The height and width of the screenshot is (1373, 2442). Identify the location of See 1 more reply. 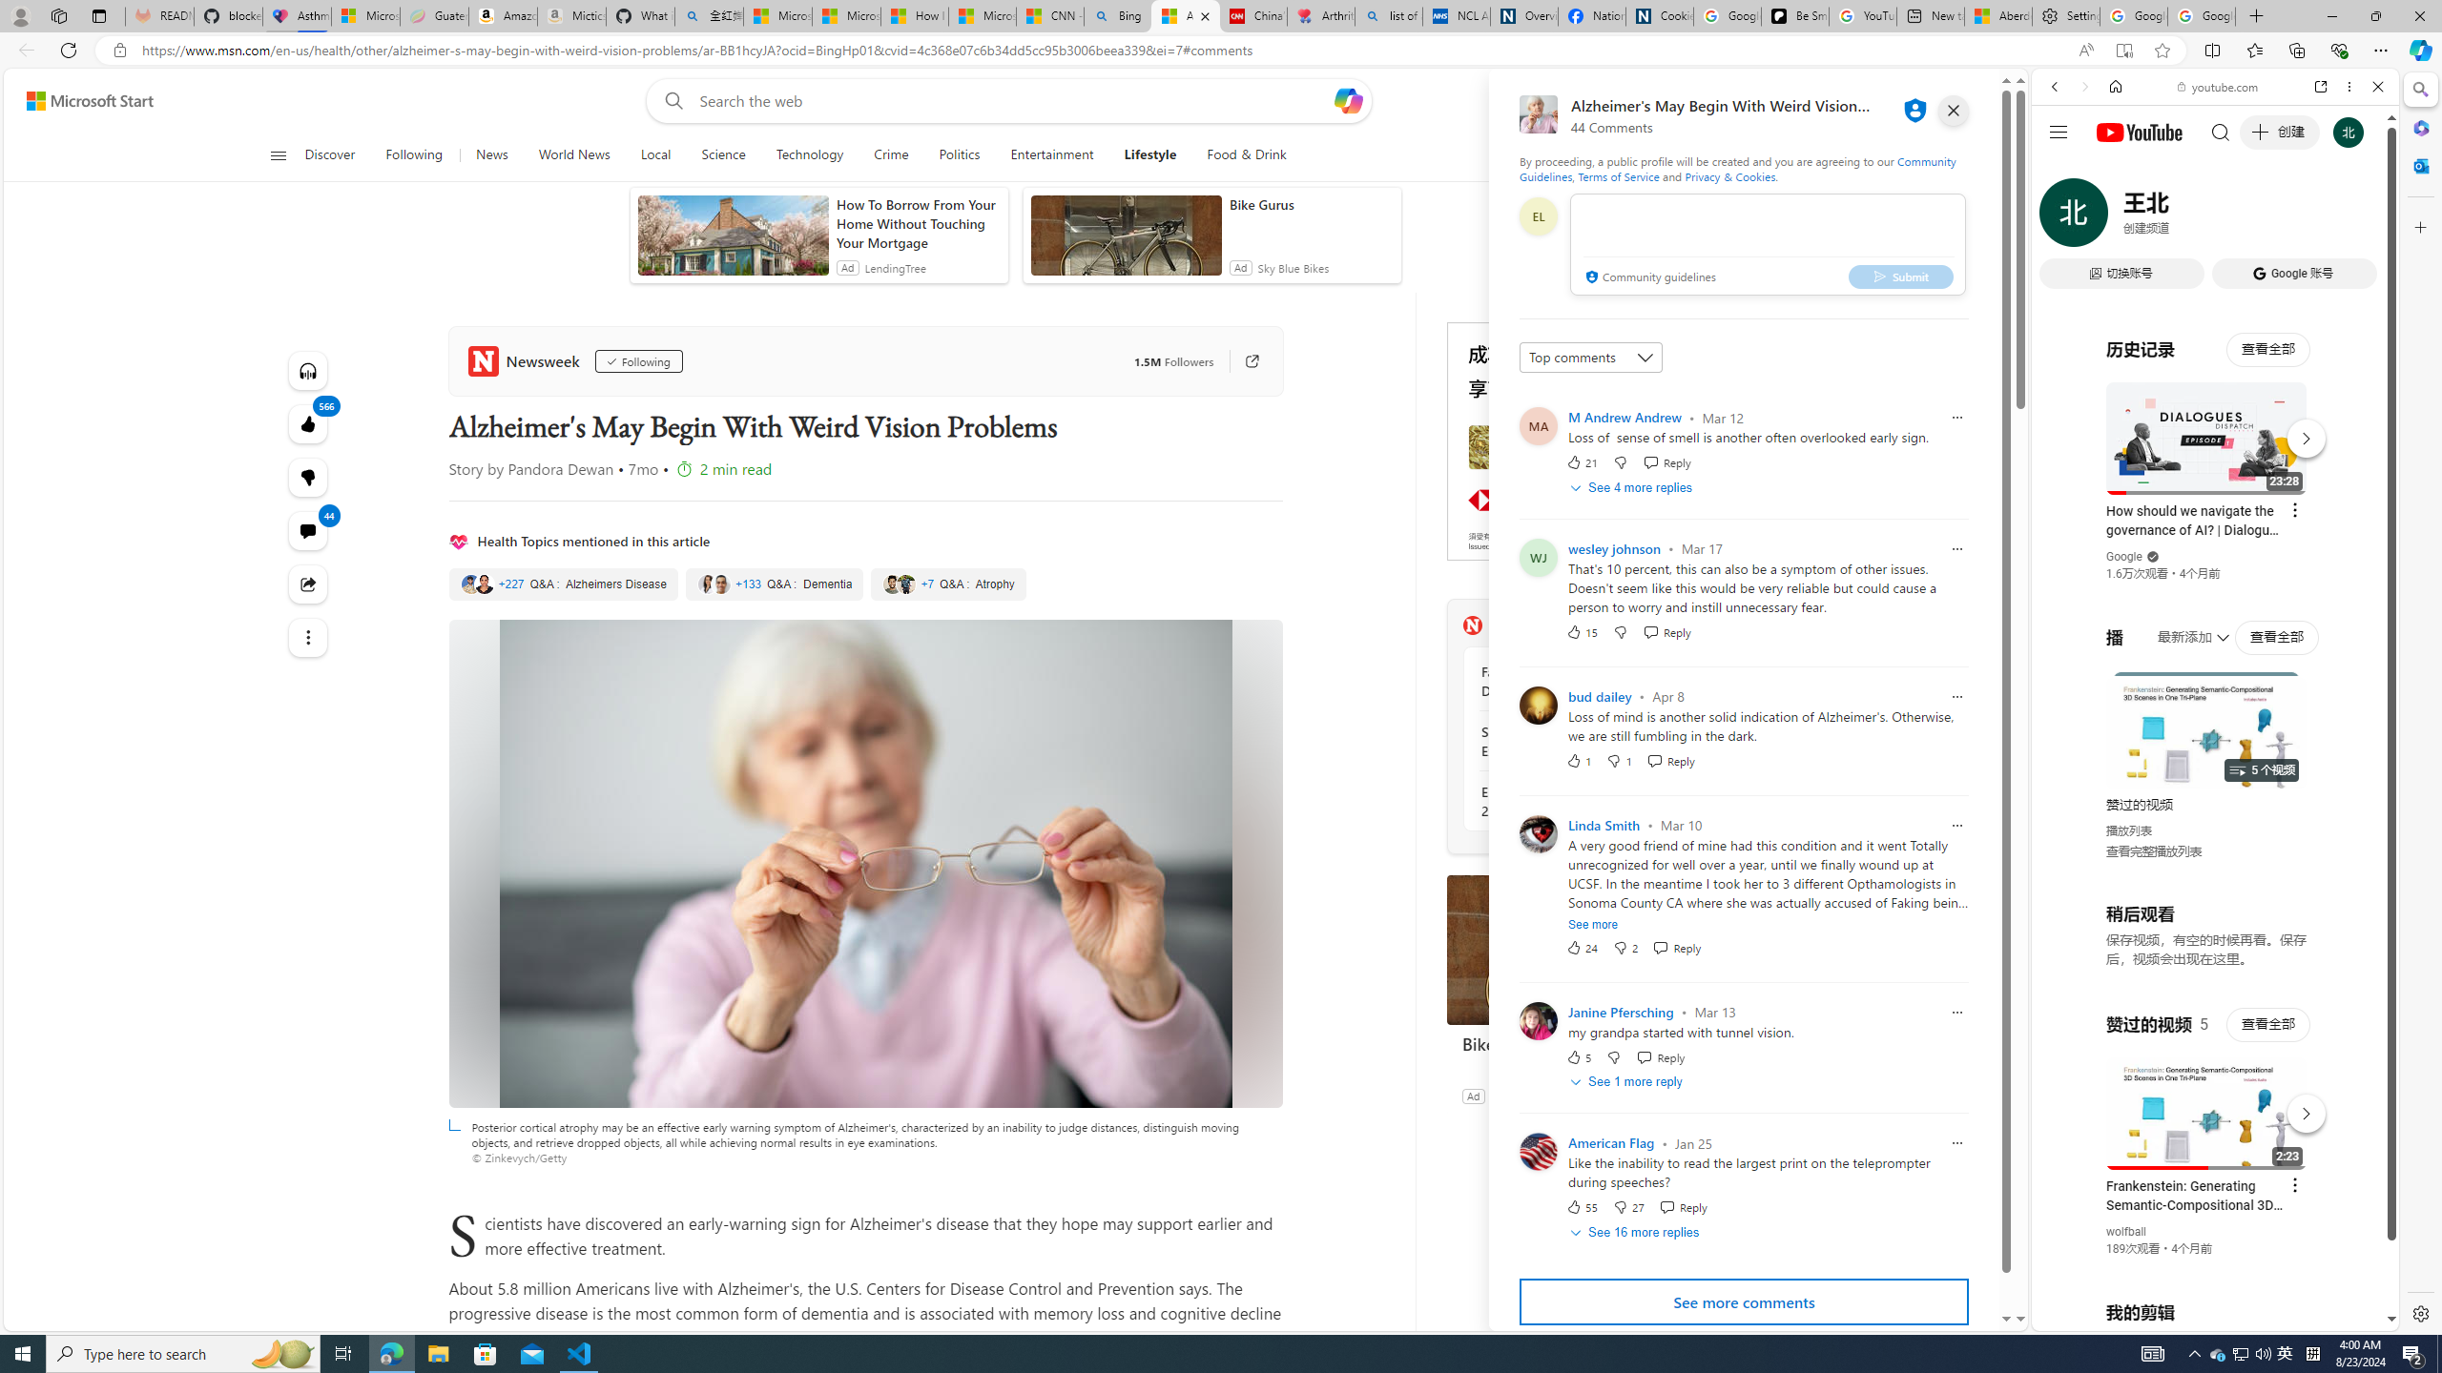
(1628, 1082).